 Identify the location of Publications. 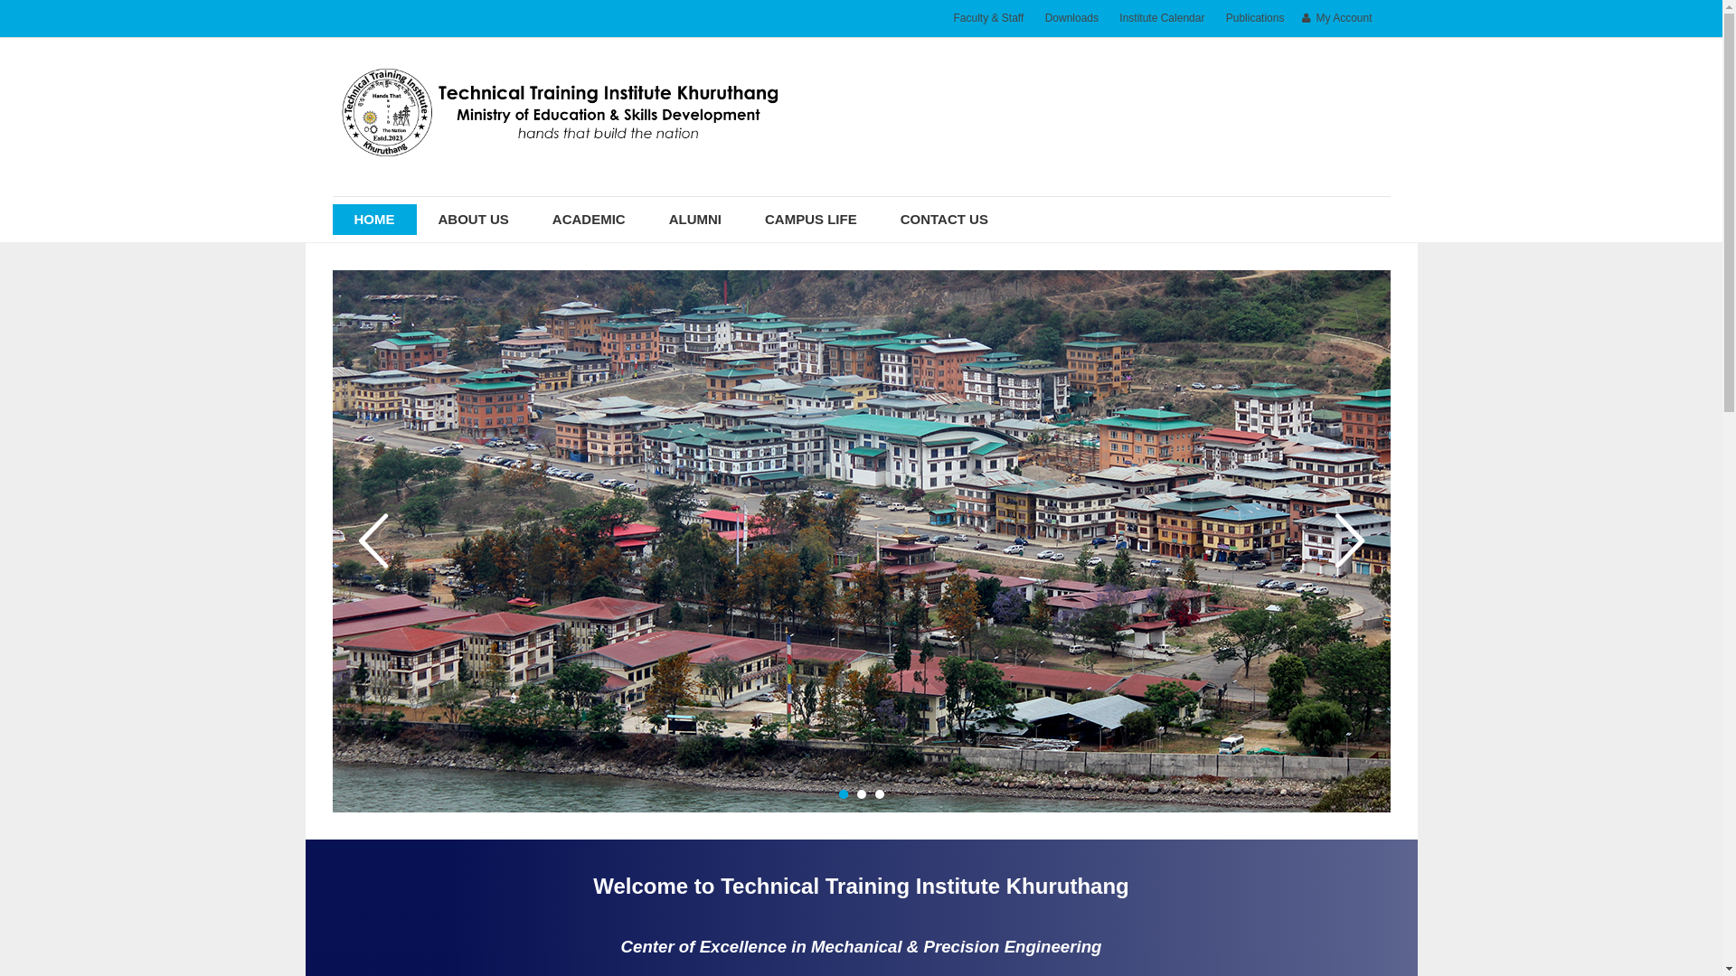
(1255, 18).